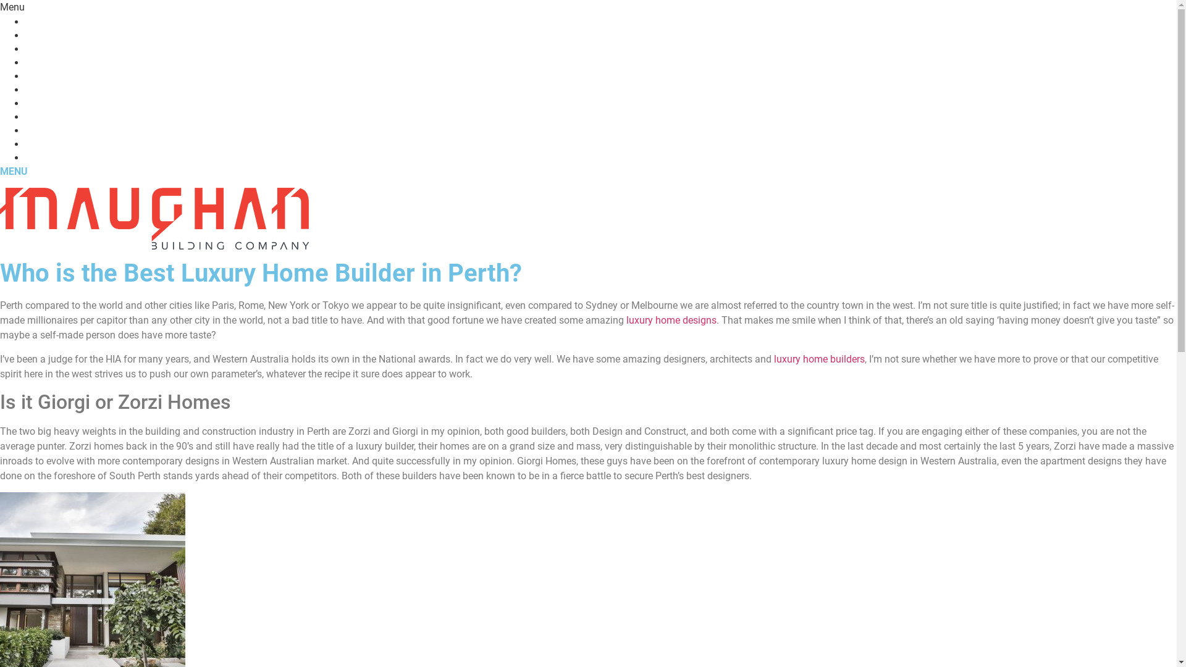  Describe the element at coordinates (600, 131) in the screenshot. I see `WHAT OUR CLIENTS SAY` at that location.